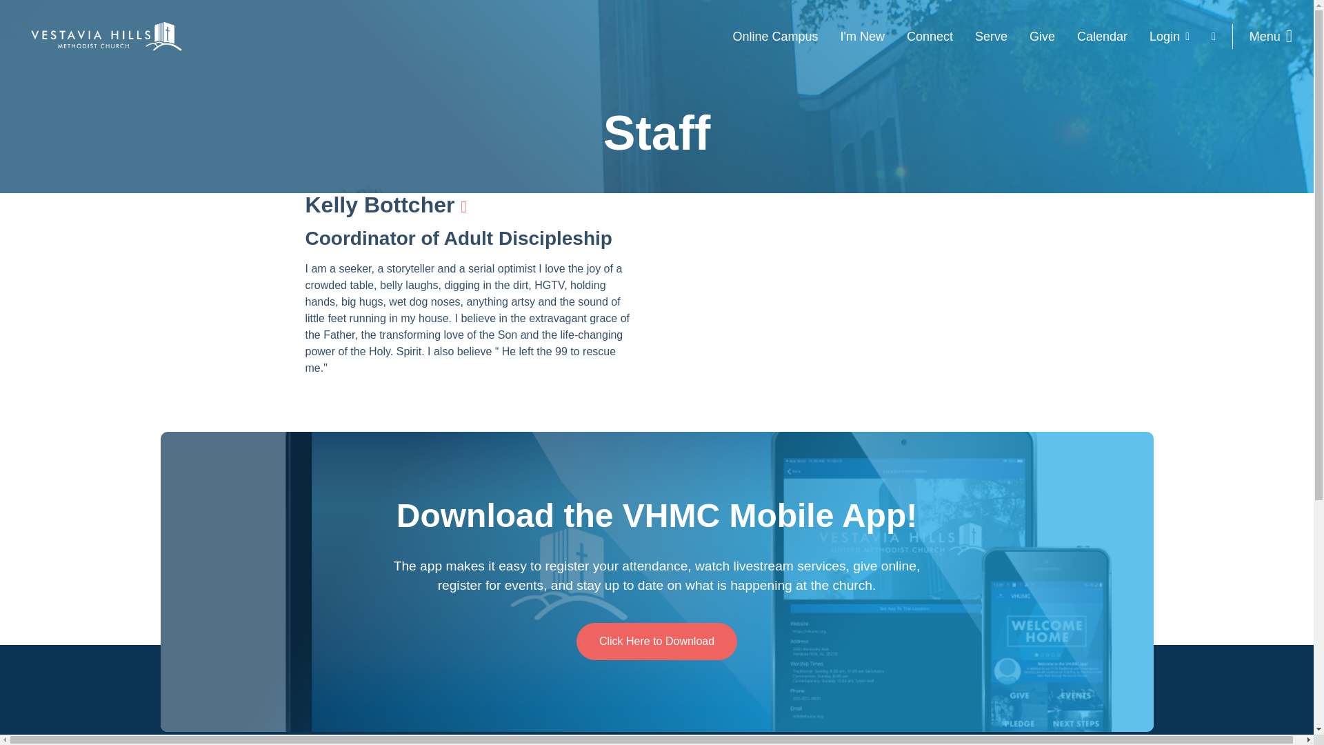  What do you see at coordinates (108, 36) in the screenshot?
I see `Vestavia Hills Methodist Church` at bounding box center [108, 36].